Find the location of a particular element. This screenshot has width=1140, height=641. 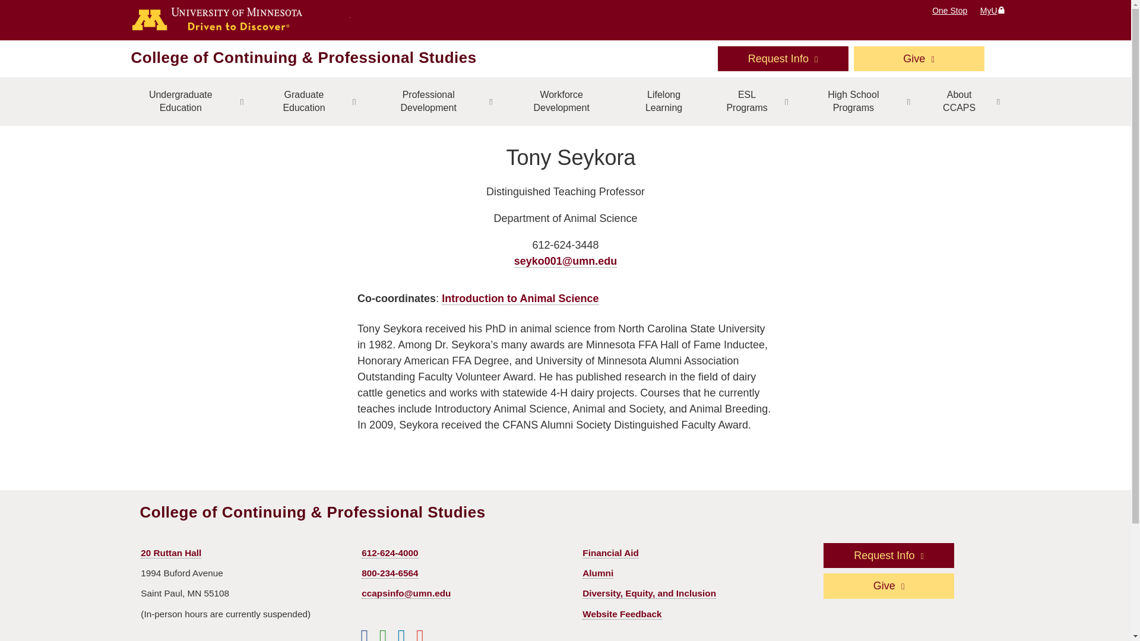

English Language Programs is located at coordinates (753, 101).